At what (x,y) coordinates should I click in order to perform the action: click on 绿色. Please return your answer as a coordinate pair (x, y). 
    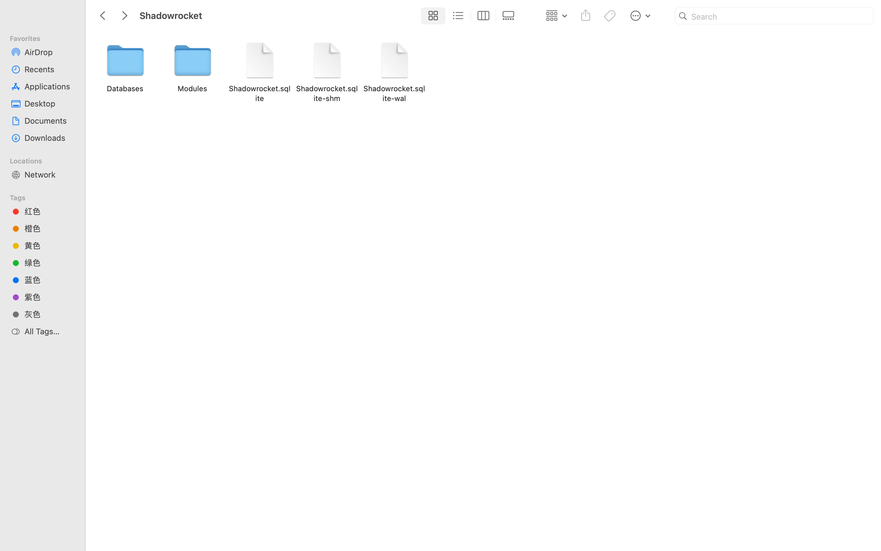
    Looking at the image, I should click on (49, 263).